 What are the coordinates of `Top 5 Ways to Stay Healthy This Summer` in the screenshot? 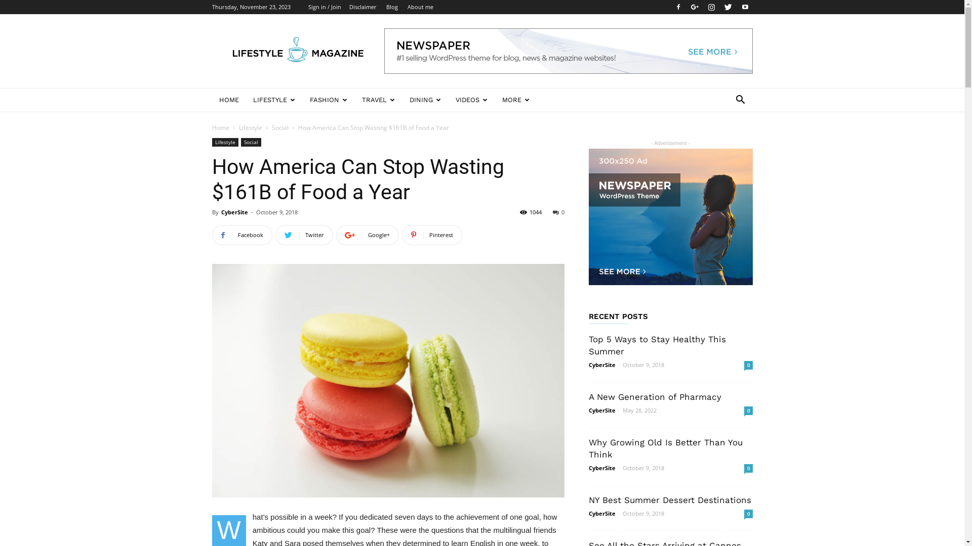 It's located at (657, 345).